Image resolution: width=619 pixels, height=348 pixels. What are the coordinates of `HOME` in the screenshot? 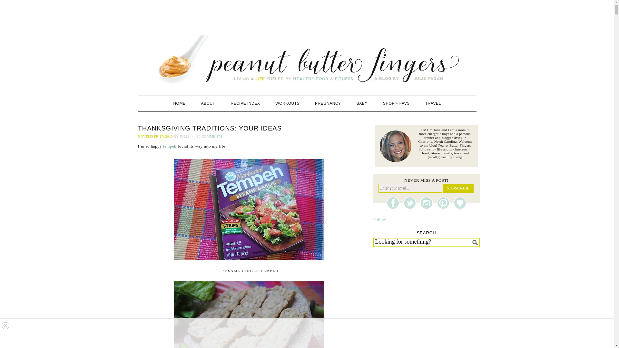 It's located at (179, 103).